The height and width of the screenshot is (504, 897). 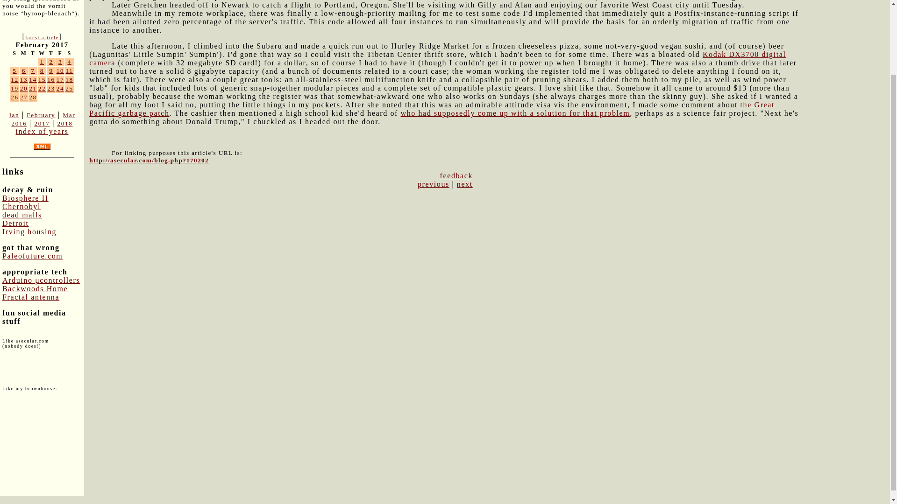 I want to click on 14, so click(x=33, y=79).